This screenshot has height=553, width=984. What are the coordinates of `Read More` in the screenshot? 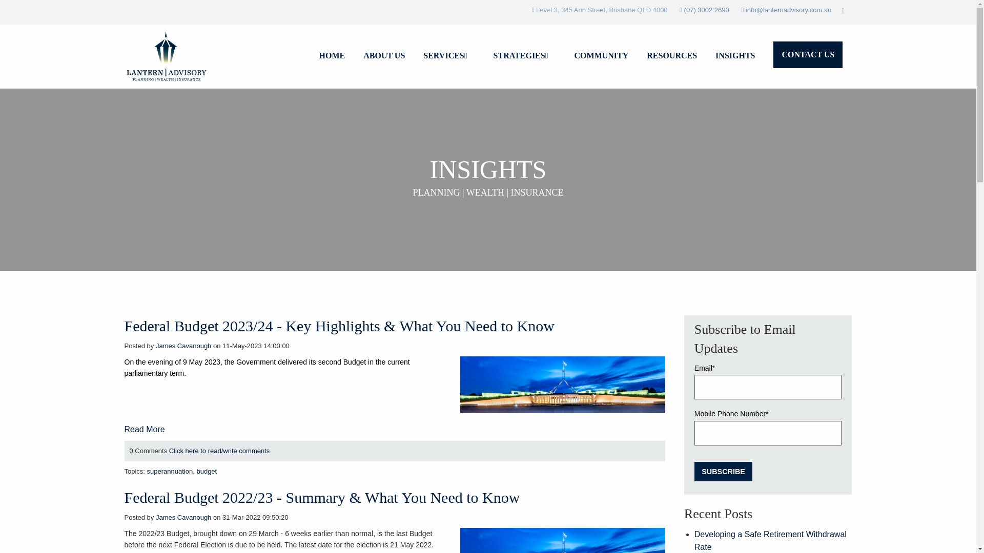 It's located at (145, 429).